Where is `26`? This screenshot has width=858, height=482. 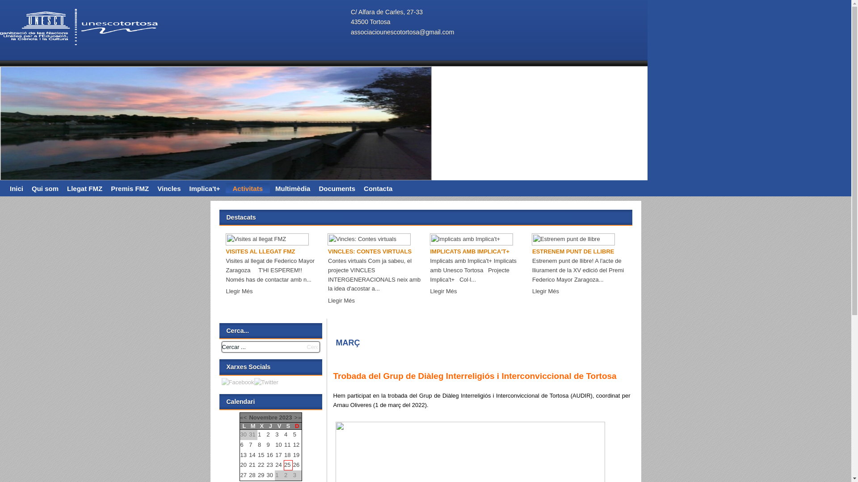 26 is located at coordinates (296, 465).